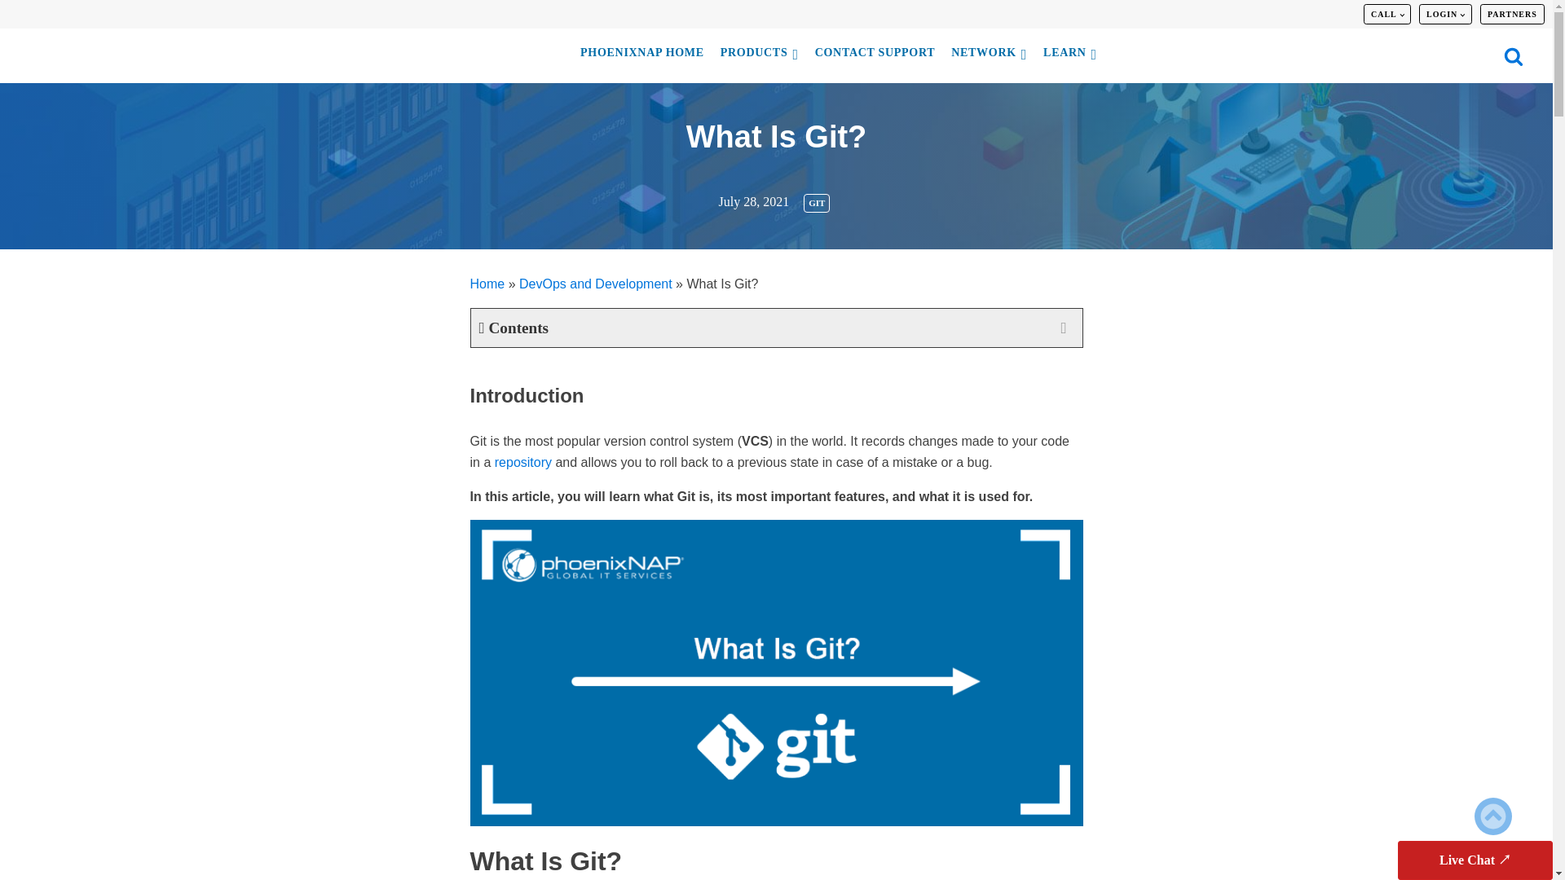 The width and height of the screenshot is (1565, 880). Describe the element at coordinates (1387, 15) in the screenshot. I see `CALL` at that location.